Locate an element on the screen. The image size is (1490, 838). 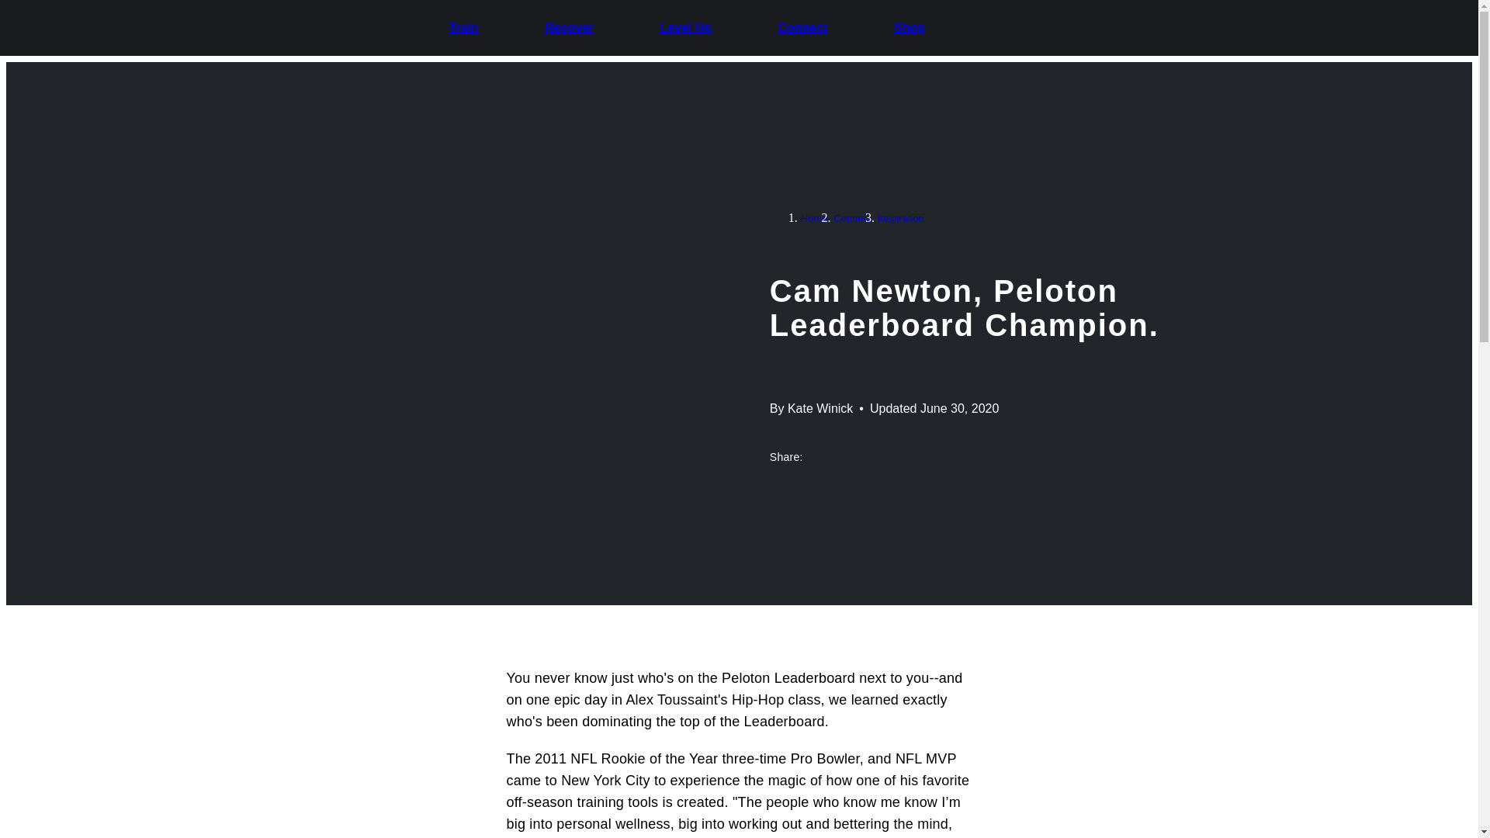
Connect is located at coordinates (802, 27).